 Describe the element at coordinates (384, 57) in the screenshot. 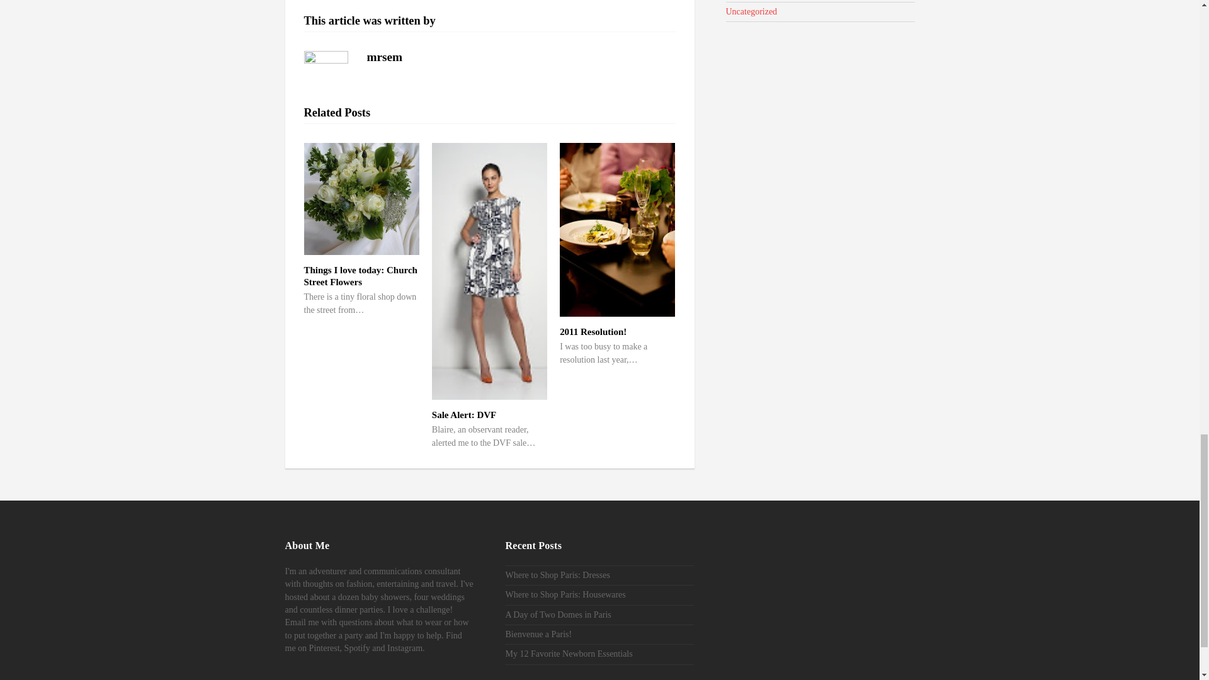

I see `Visit Author Page` at that location.